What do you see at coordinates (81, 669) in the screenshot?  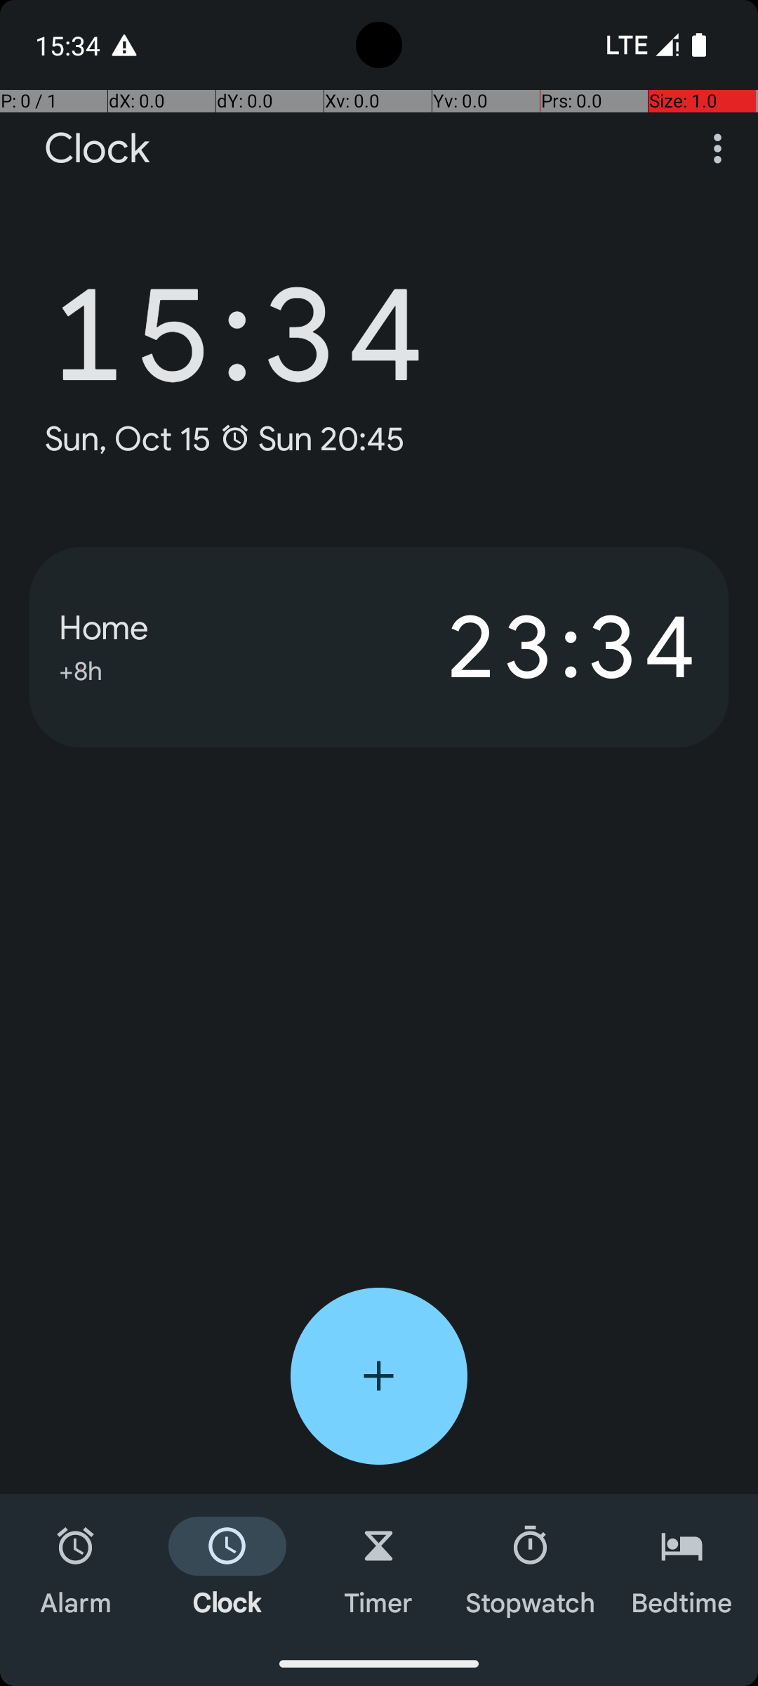 I see `+8h` at bounding box center [81, 669].